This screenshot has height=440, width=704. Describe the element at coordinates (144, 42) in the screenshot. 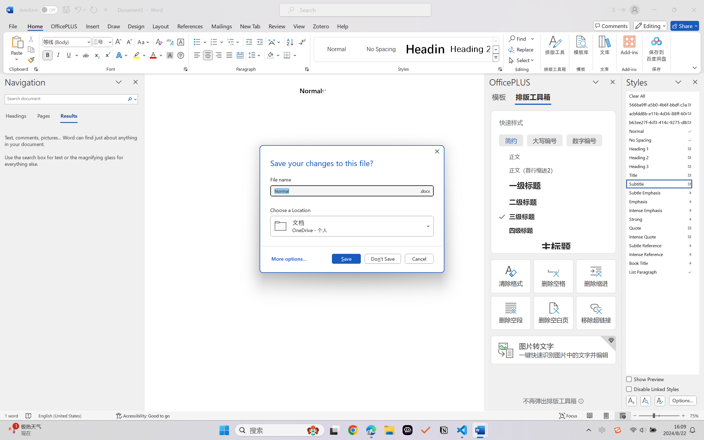

I see `Change Case` at that location.